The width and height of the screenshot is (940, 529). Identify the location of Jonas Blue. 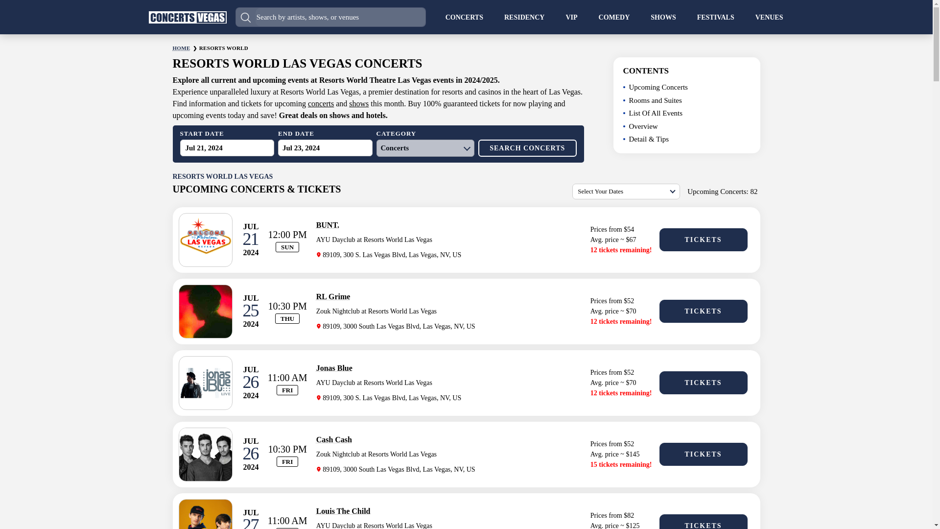
(334, 368).